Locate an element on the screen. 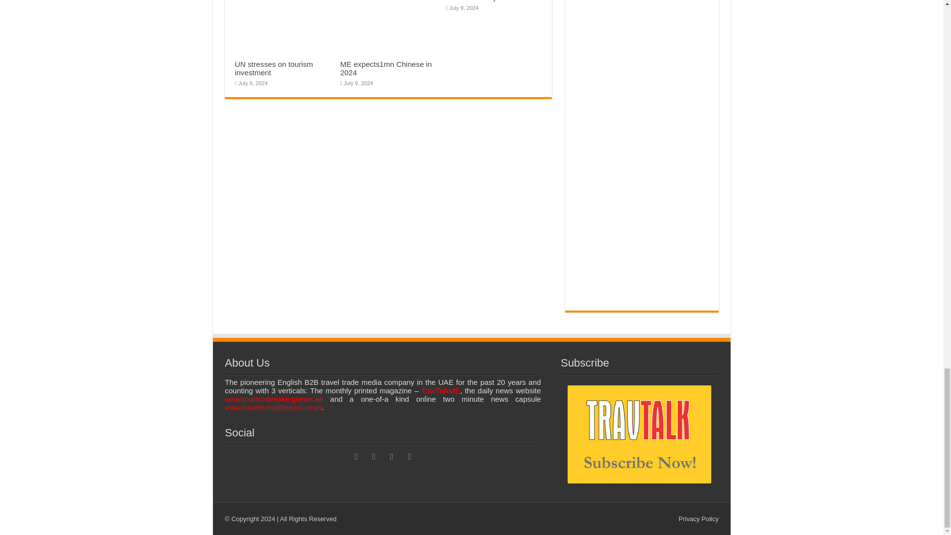 The height and width of the screenshot is (535, 951). Rss is located at coordinates (356, 457).